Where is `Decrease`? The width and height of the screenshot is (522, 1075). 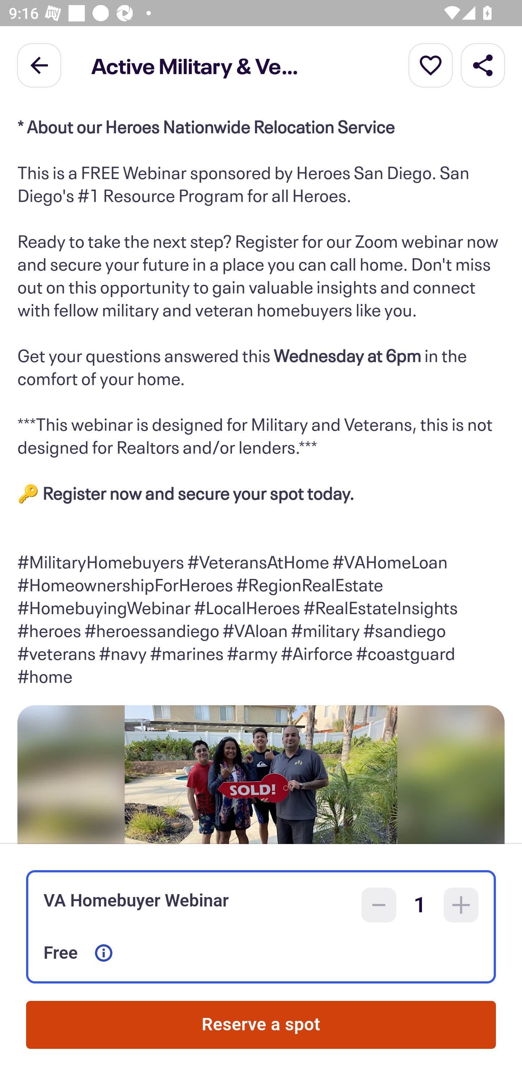
Decrease is located at coordinates (379, 905).